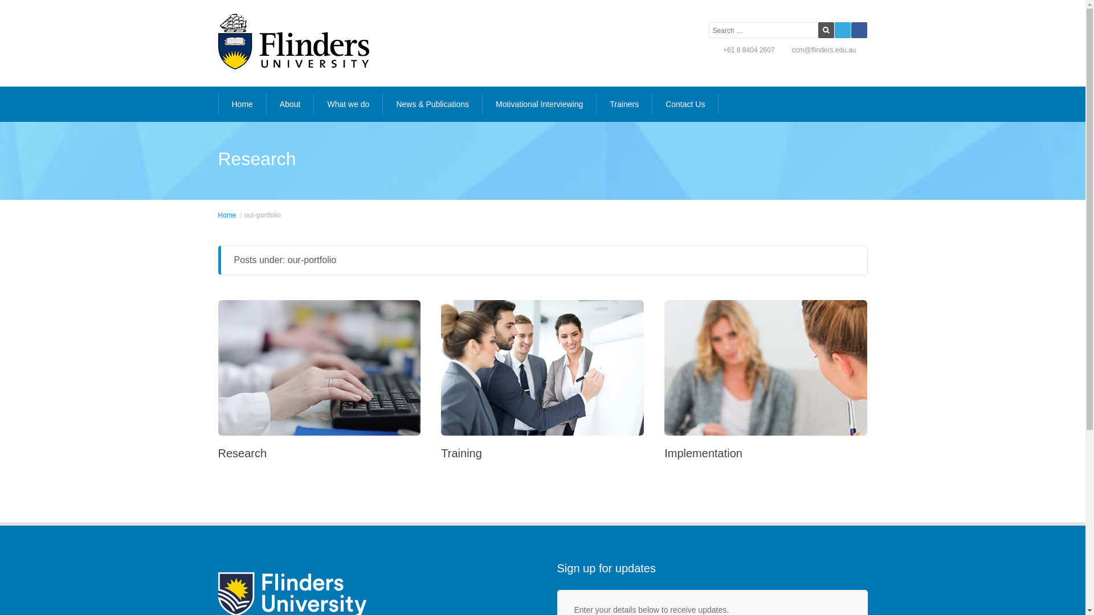 The width and height of the screenshot is (1094, 615). I want to click on Trainers, so click(624, 104).